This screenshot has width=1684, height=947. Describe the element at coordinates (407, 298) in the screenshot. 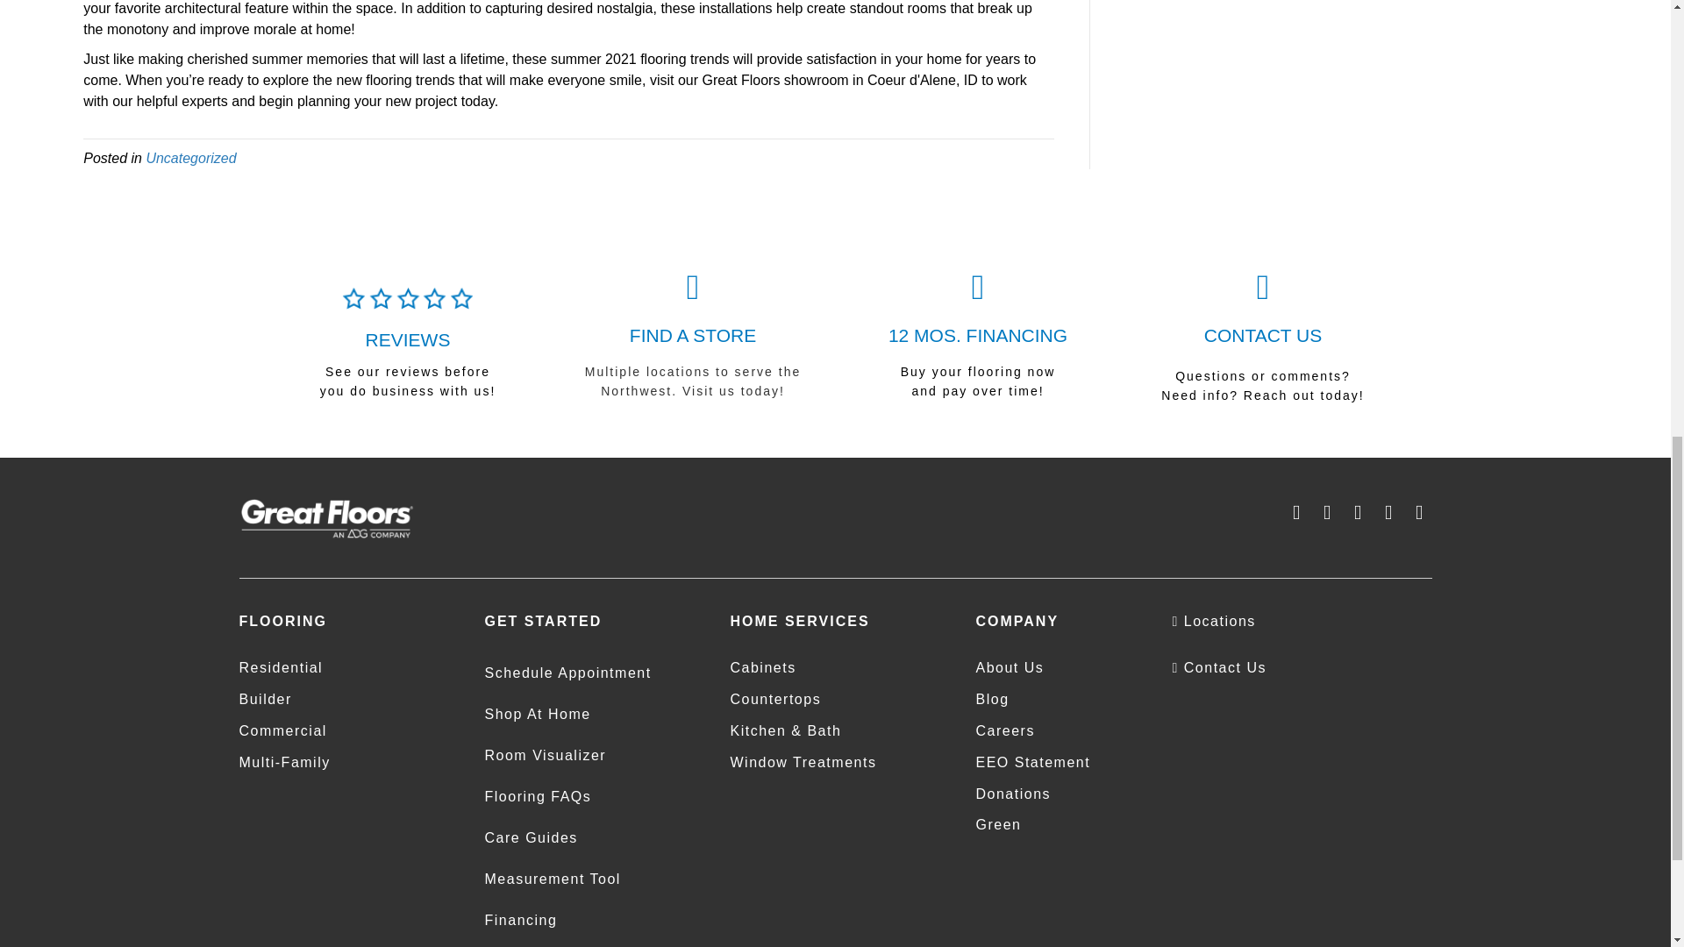

I see `five-star-reviews` at that location.